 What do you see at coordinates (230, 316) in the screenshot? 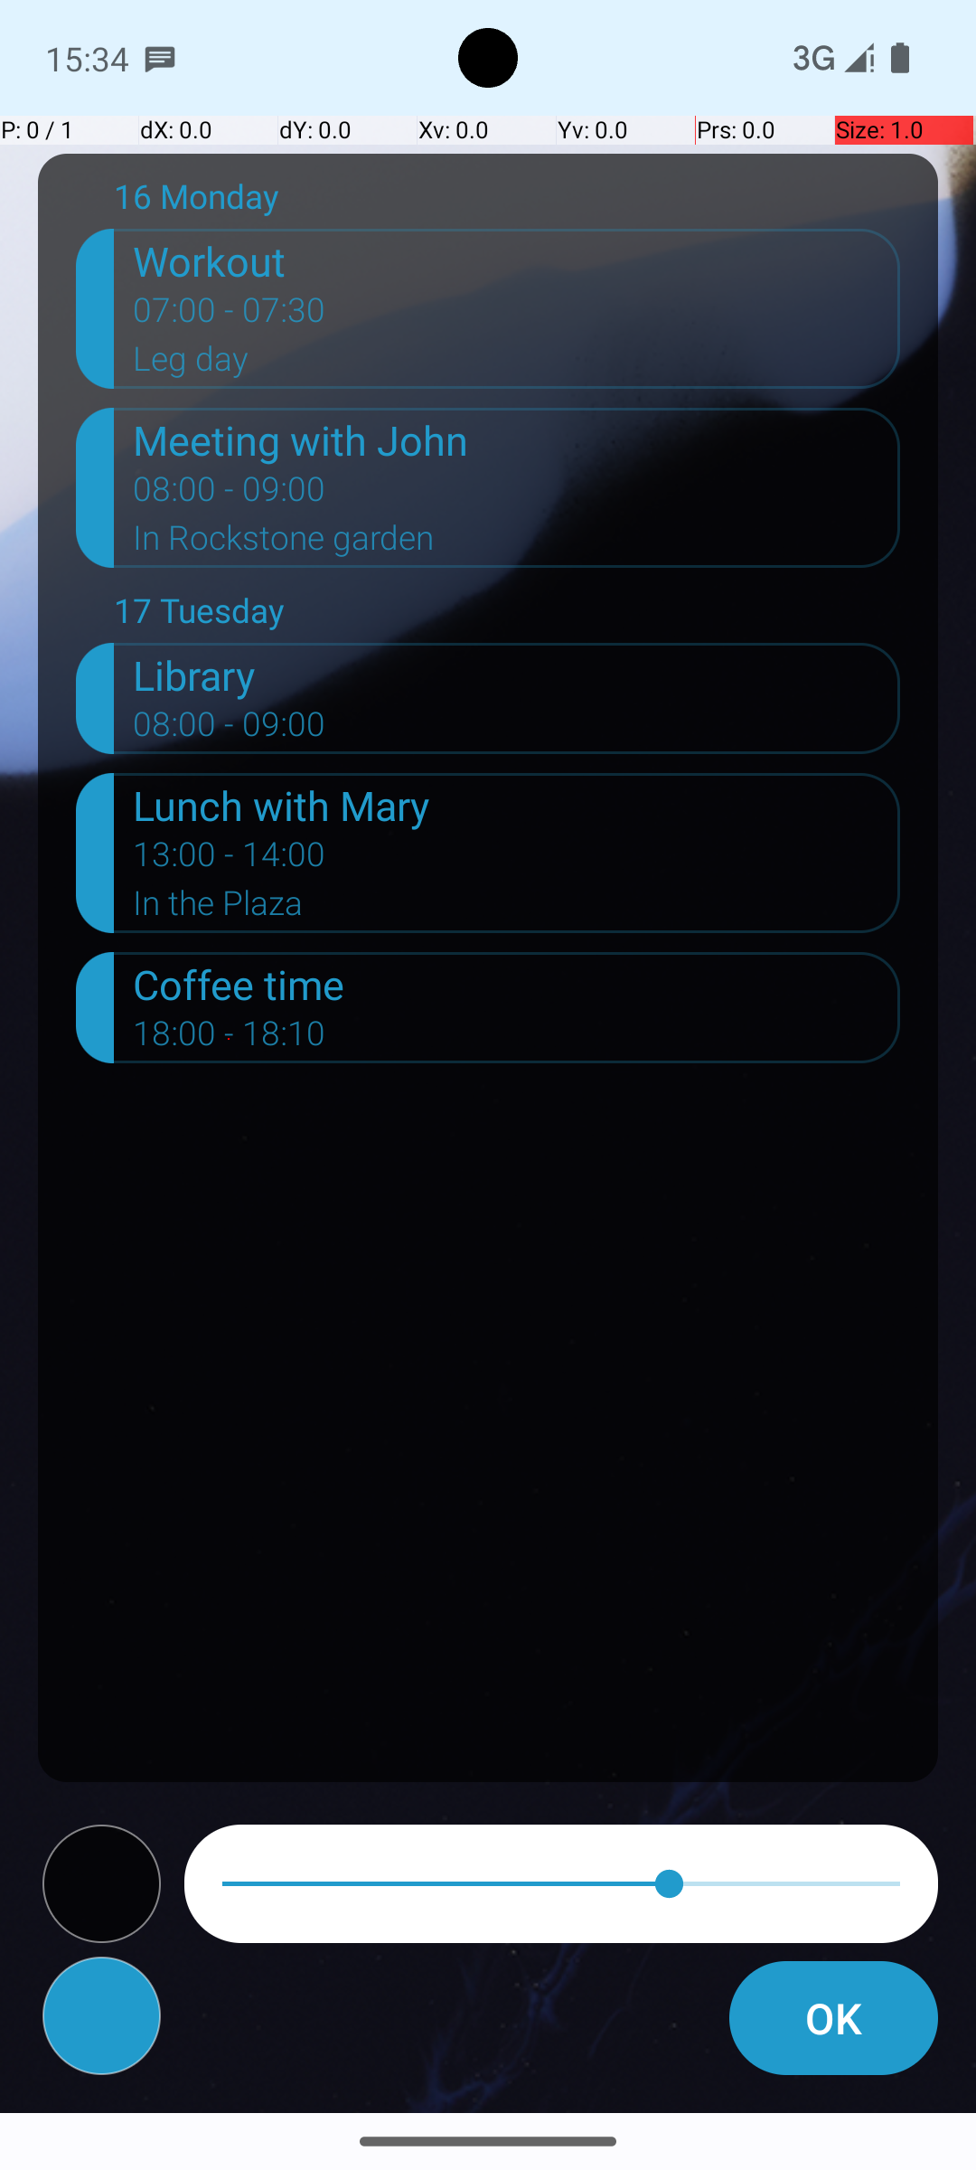
I see `07:00 - 07:30` at bounding box center [230, 316].